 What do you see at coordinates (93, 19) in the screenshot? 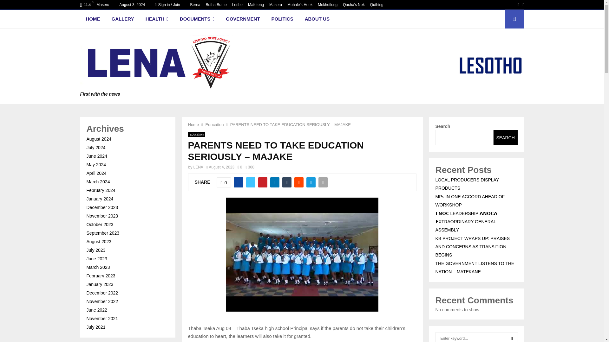
I see `HOME` at bounding box center [93, 19].